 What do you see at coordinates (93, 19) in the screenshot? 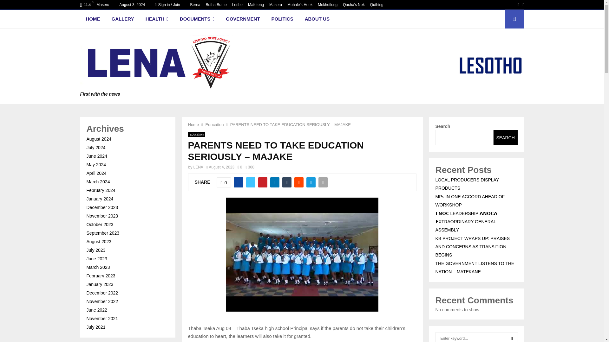
I see `HOME` at bounding box center [93, 19].